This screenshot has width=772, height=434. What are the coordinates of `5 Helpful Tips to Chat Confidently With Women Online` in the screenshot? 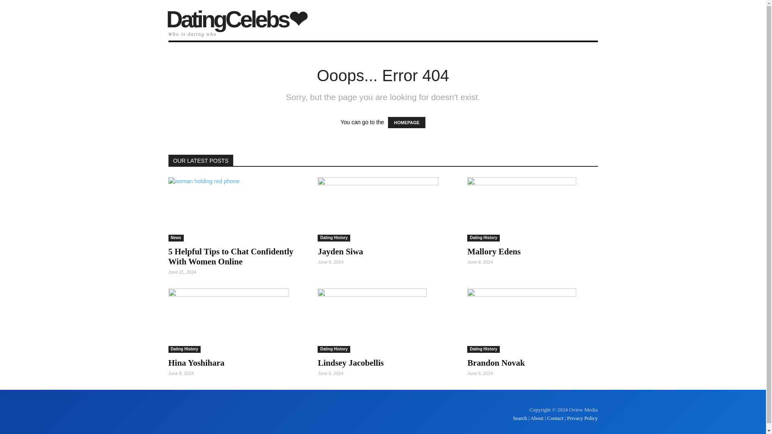 It's located at (231, 256).